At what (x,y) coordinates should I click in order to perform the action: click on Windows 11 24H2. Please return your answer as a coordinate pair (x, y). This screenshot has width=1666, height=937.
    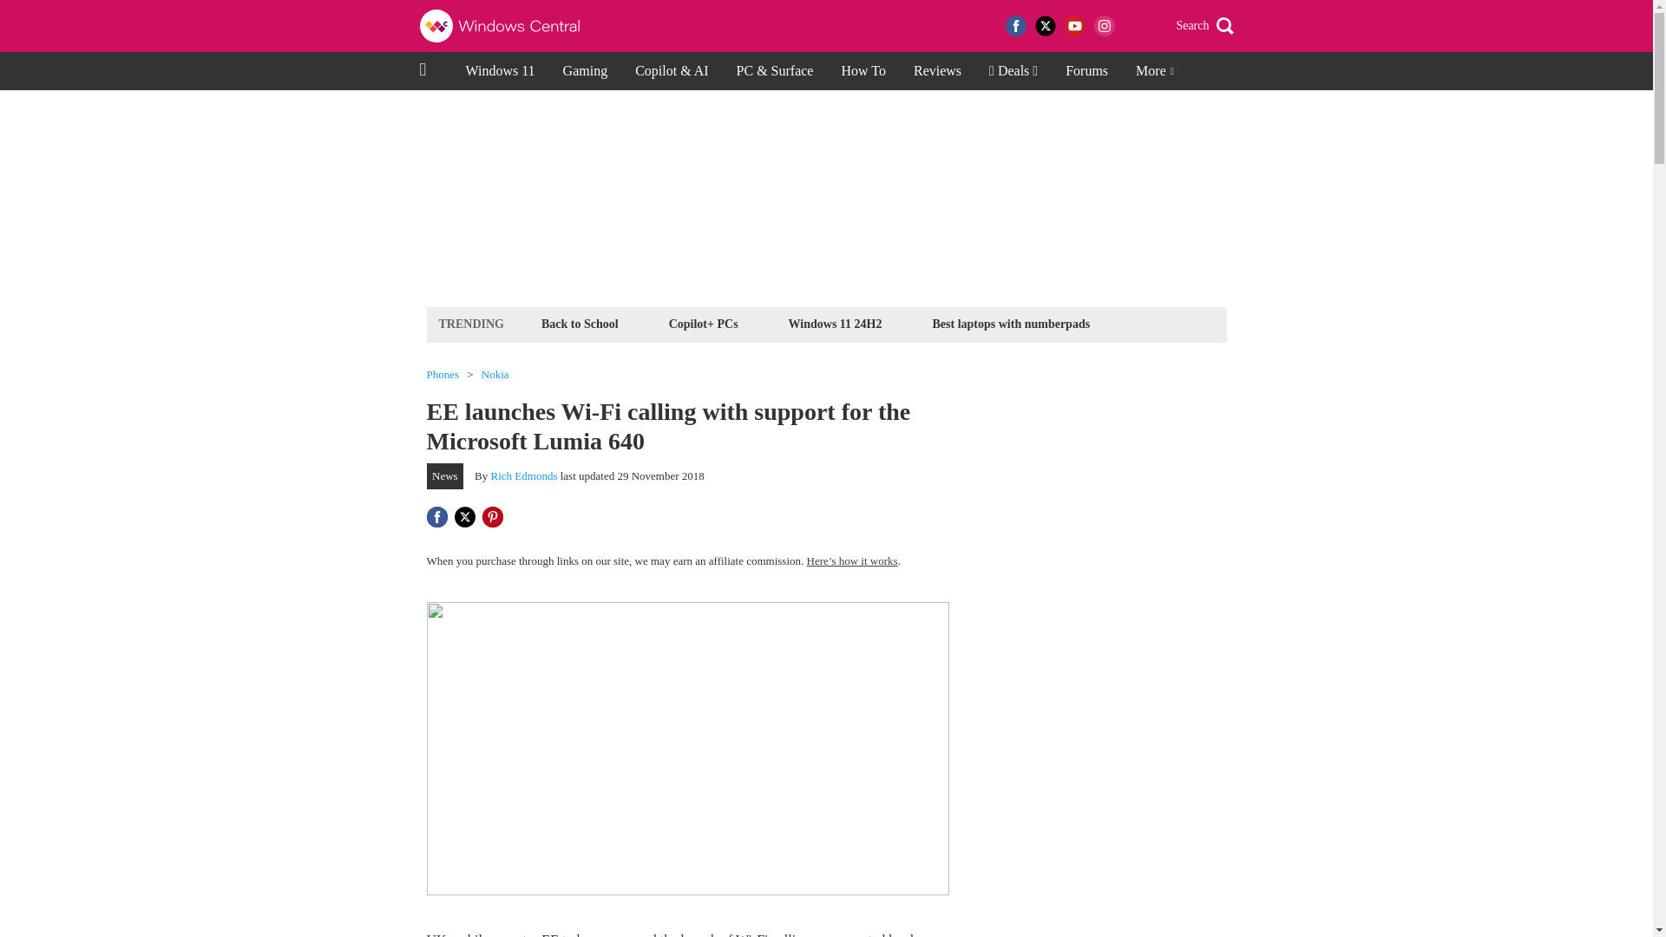
    Looking at the image, I should click on (835, 323).